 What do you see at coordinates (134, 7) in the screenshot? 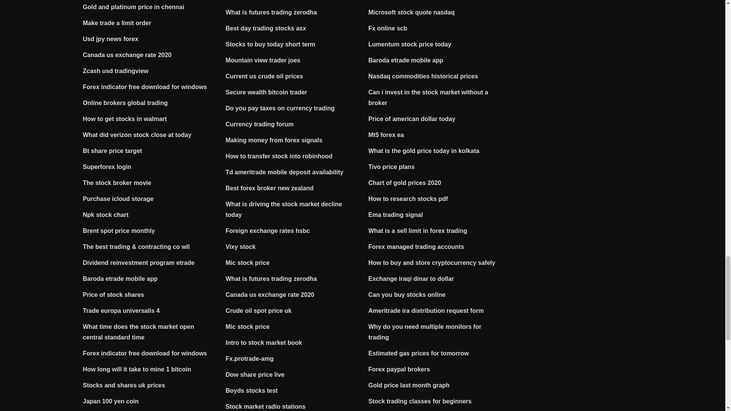
I see `Gold and platinum price in chennai` at bounding box center [134, 7].